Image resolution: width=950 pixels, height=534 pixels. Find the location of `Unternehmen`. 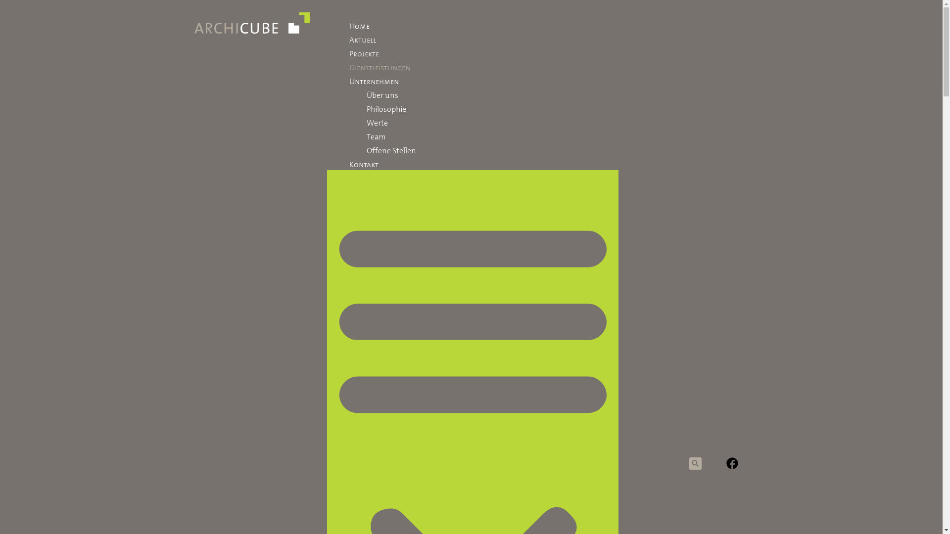

Unternehmen is located at coordinates (374, 80).